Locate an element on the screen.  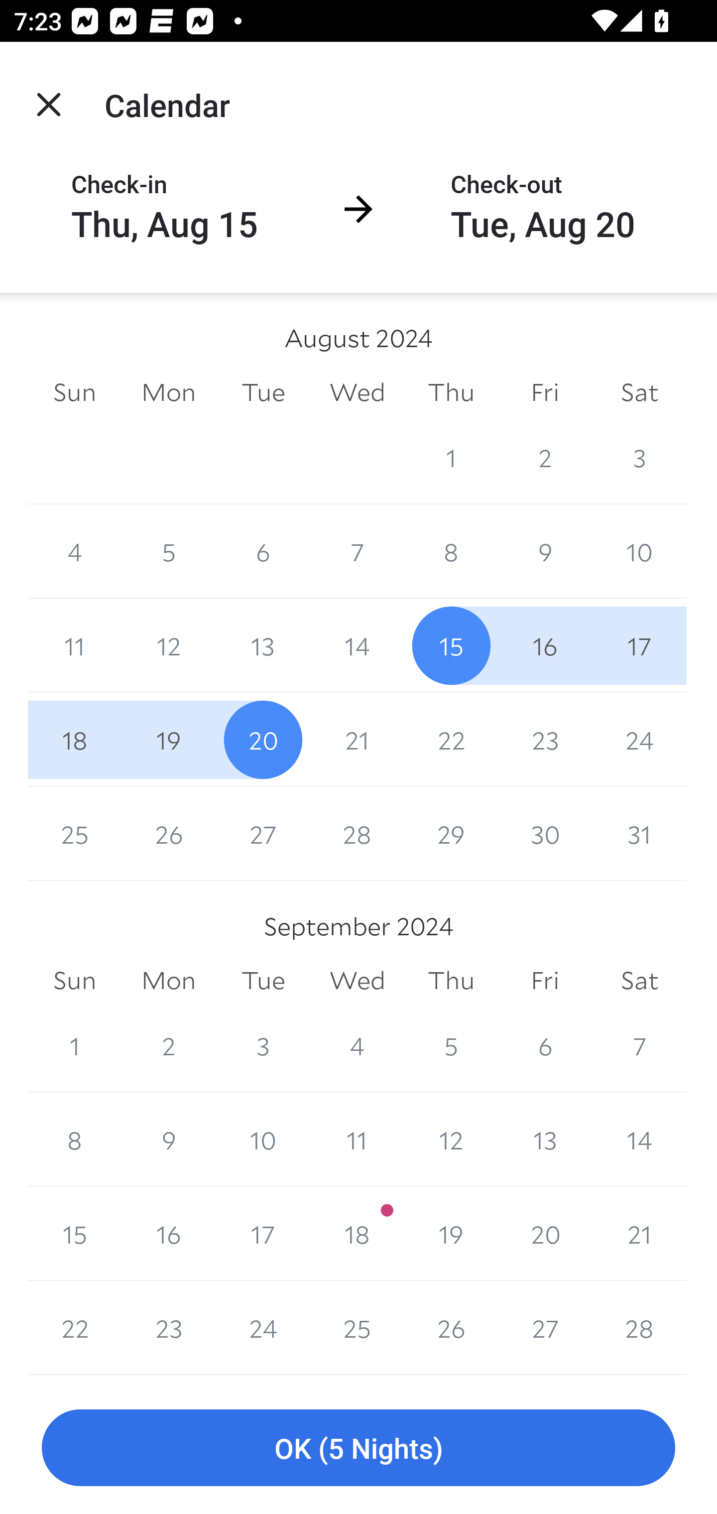
Sun is located at coordinates (75, 981).